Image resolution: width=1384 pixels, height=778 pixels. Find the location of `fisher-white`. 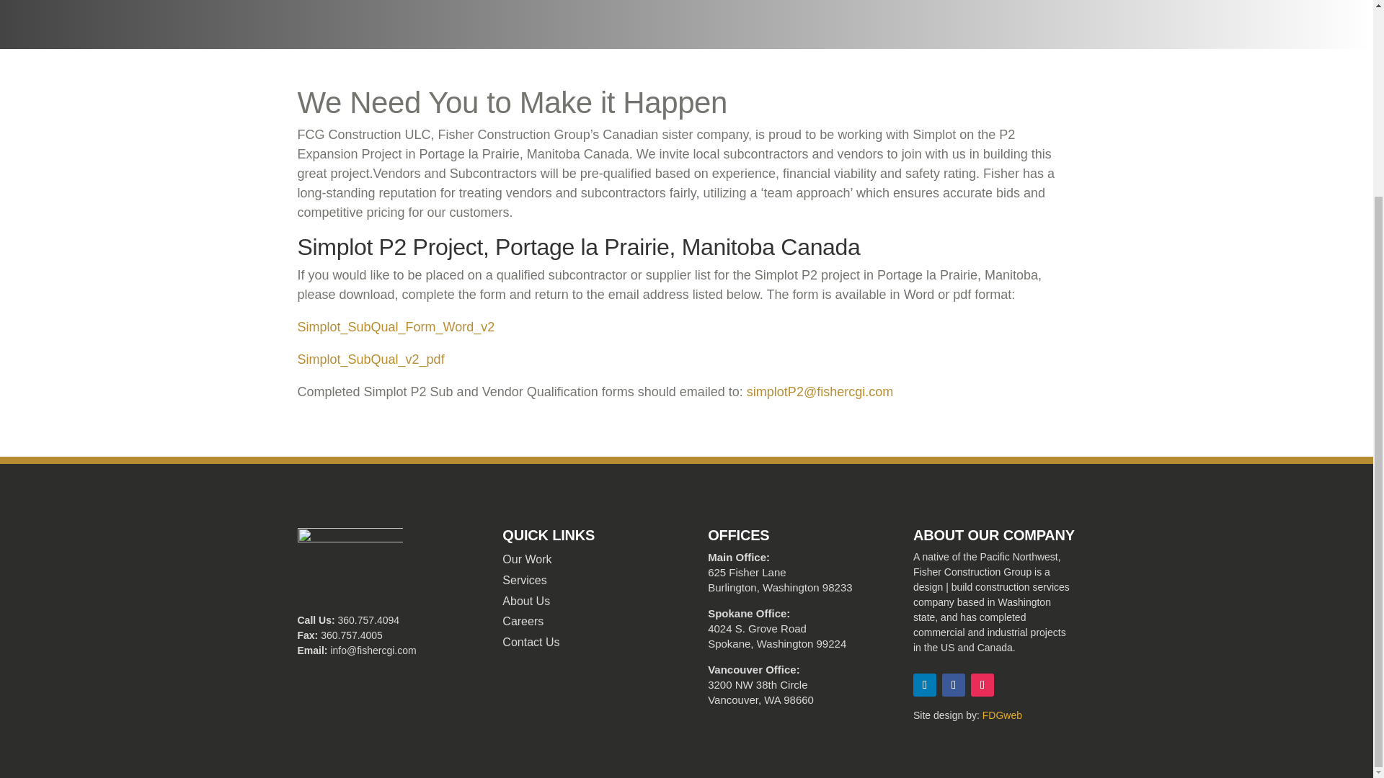

fisher-white is located at coordinates (350, 558).